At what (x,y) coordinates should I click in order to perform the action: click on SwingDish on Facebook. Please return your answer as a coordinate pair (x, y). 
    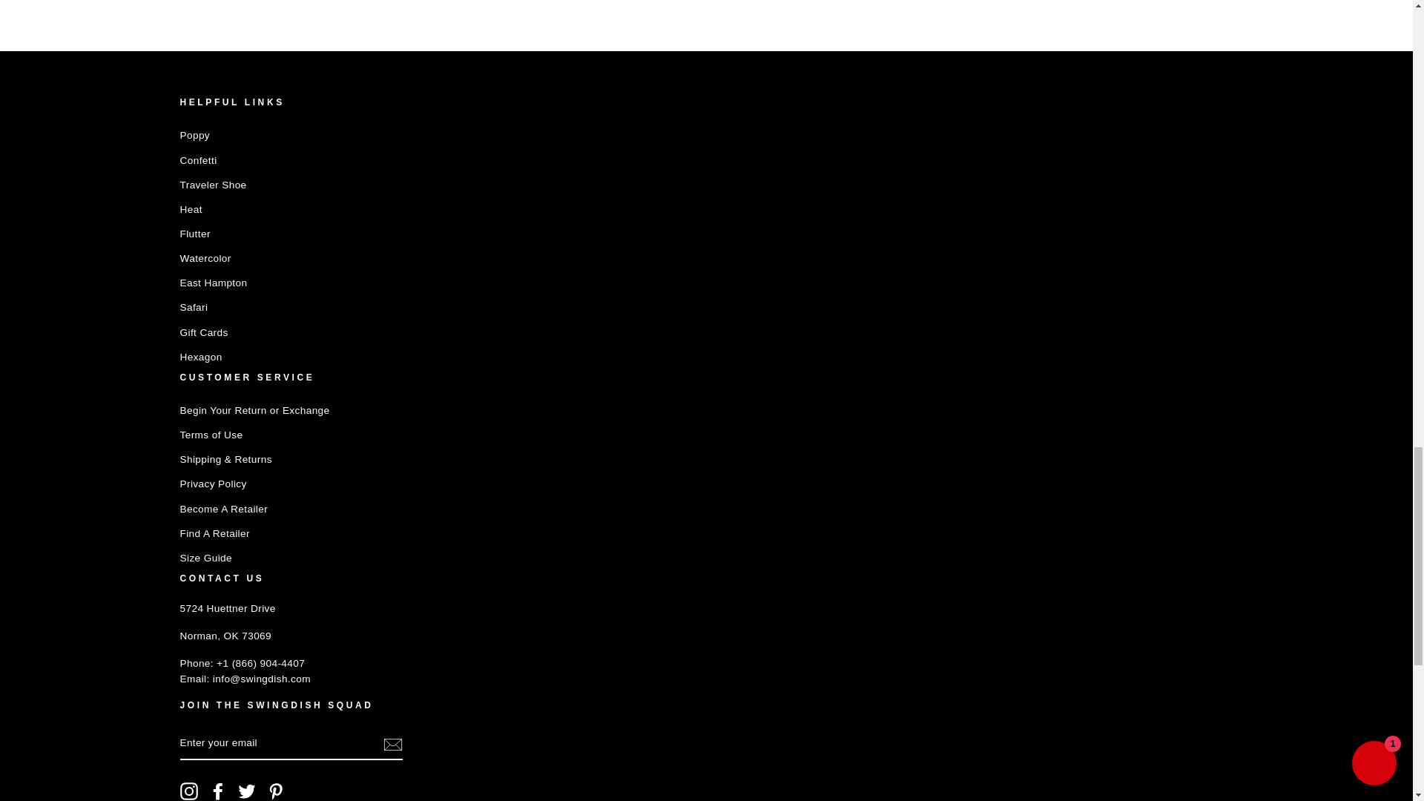
    Looking at the image, I should click on (218, 791).